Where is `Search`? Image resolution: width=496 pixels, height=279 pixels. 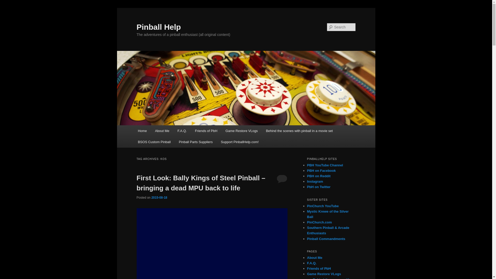 Search is located at coordinates (8, 3).